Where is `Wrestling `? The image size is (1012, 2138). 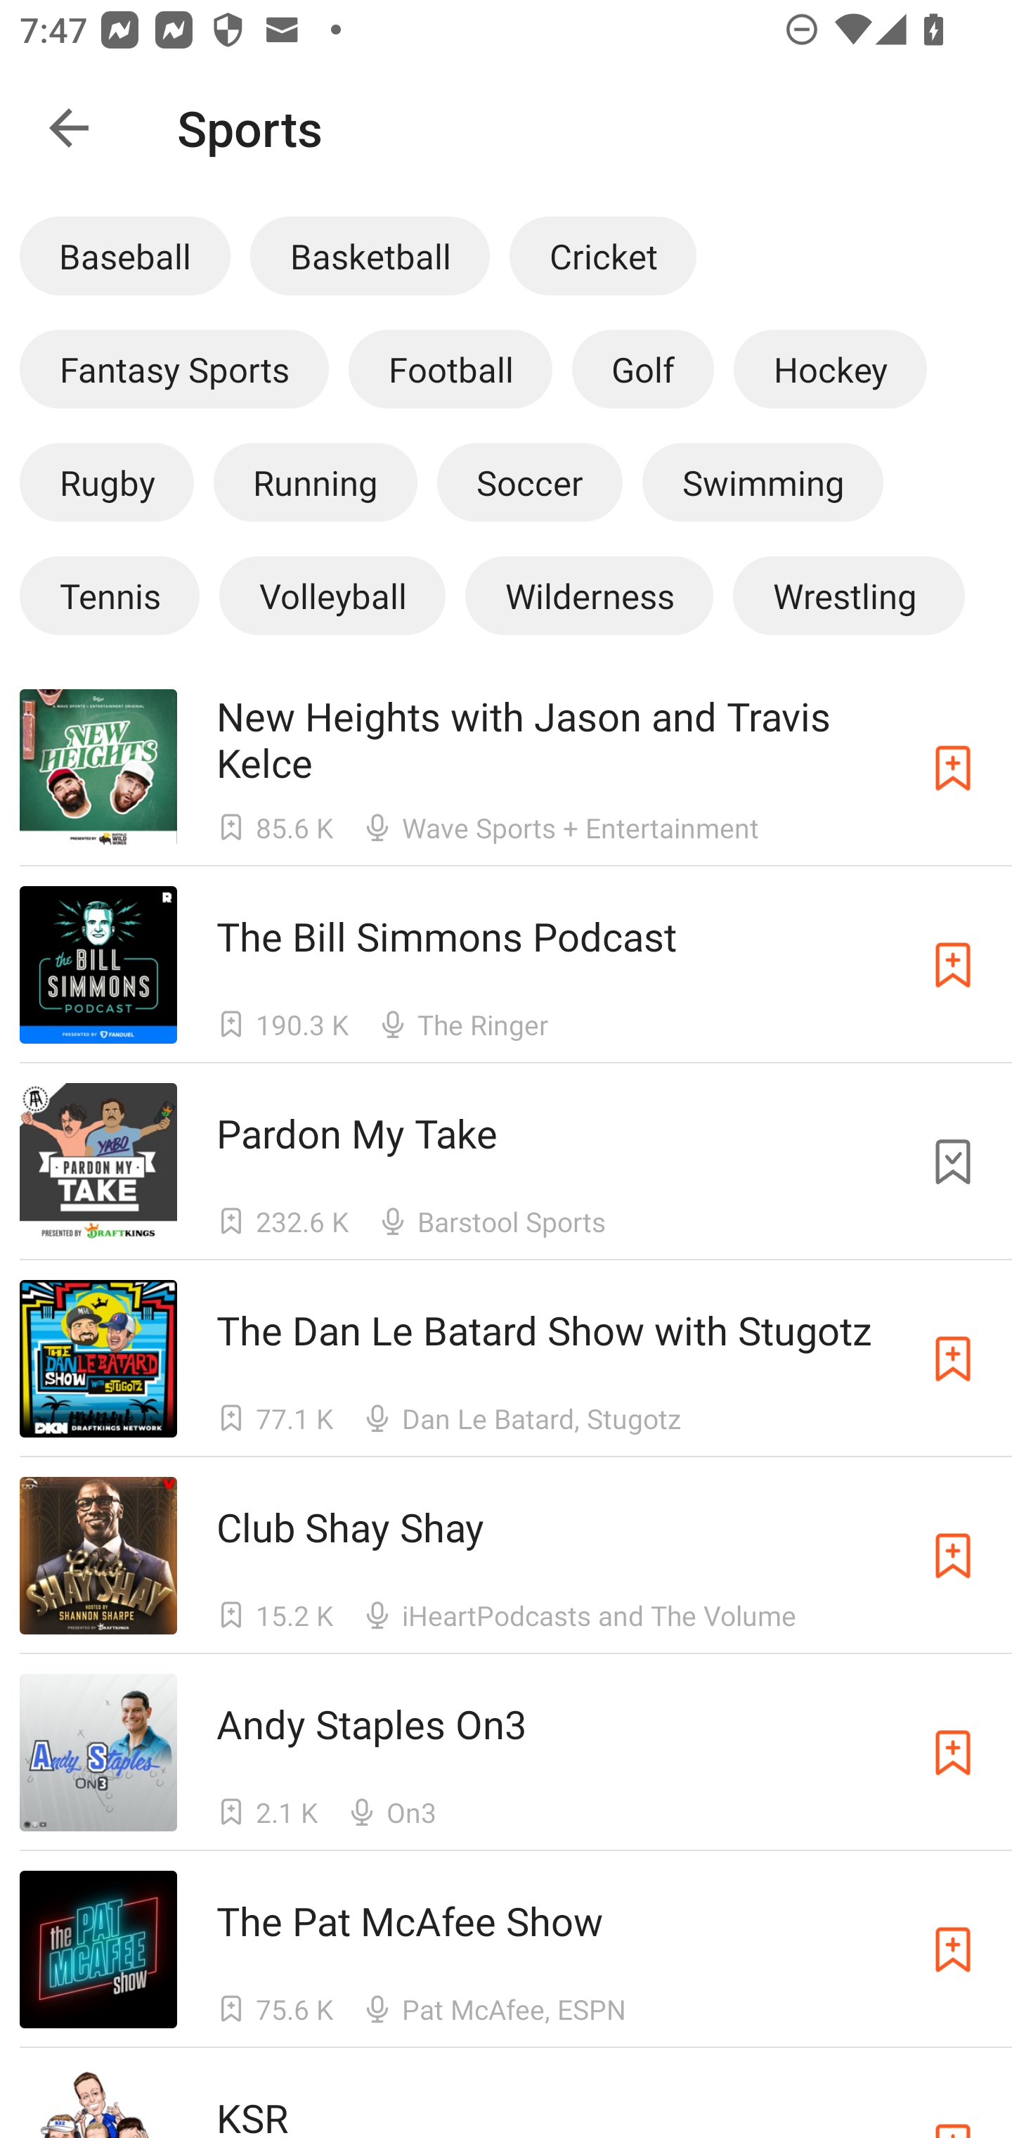
Wrestling  is located at coordinates (848, 595).